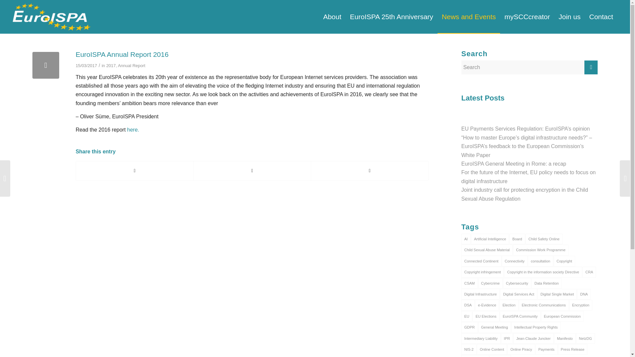  I want to click on CRA, so click(589, 272).